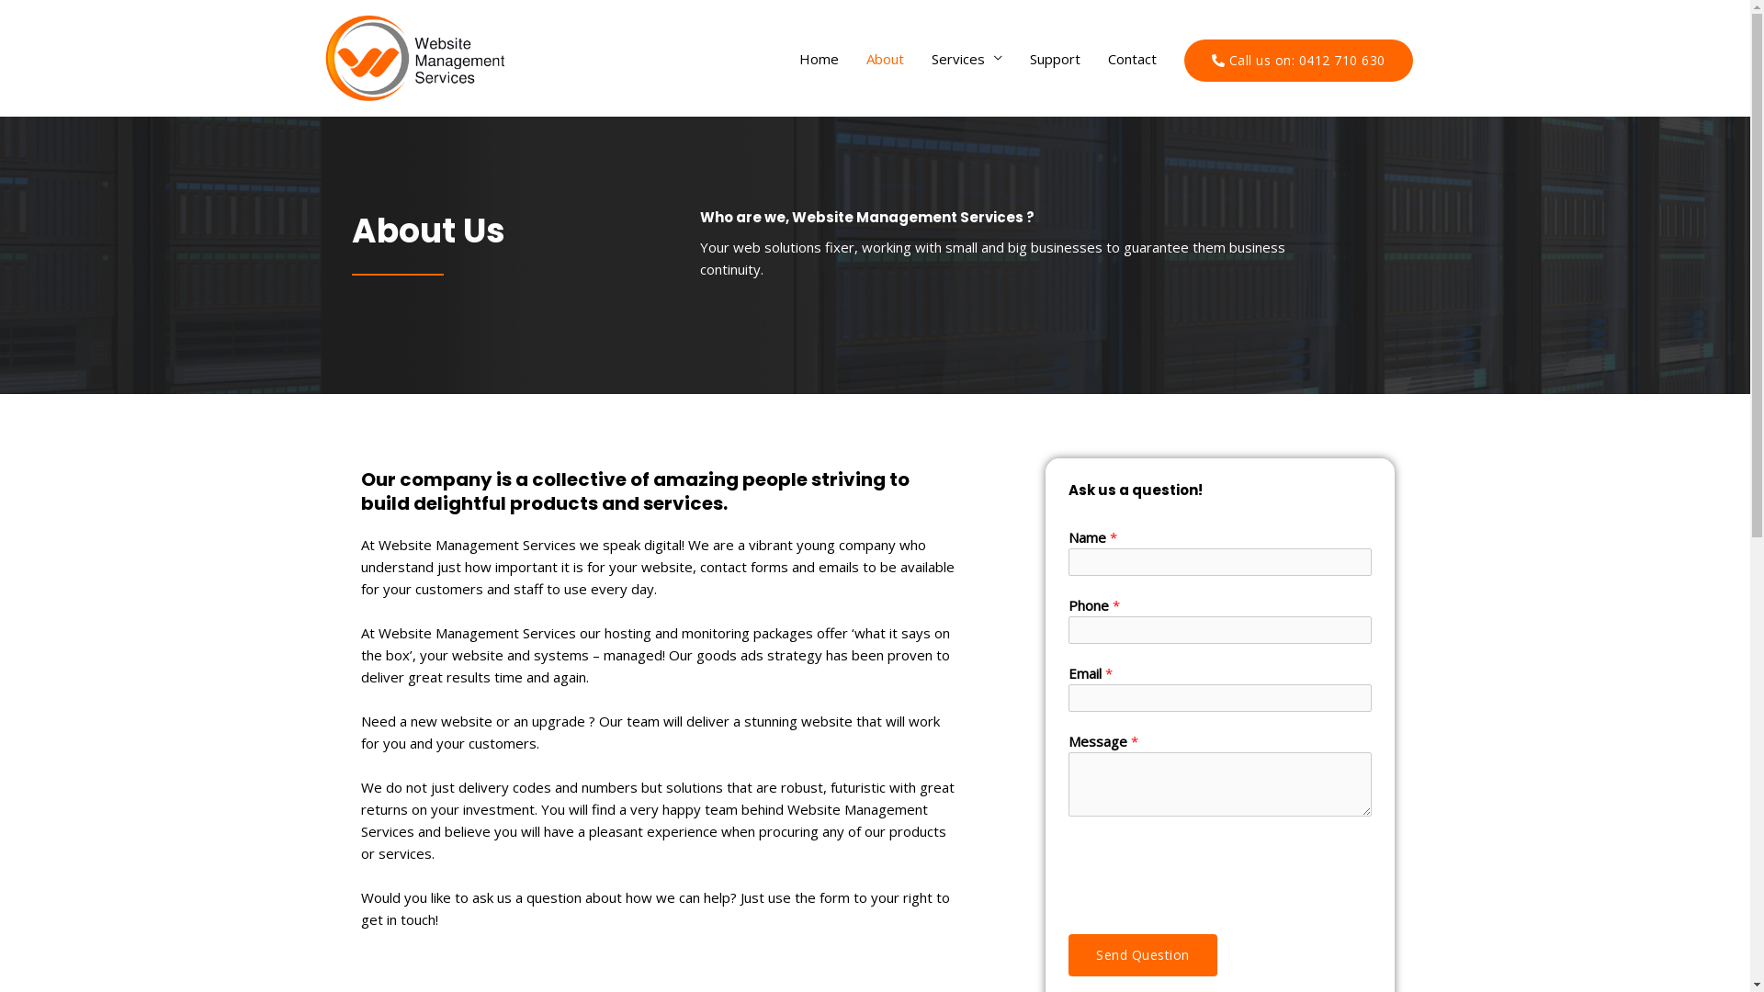 This screenshot has width=1764, height=992. I want to click on About, so click(885, 59).